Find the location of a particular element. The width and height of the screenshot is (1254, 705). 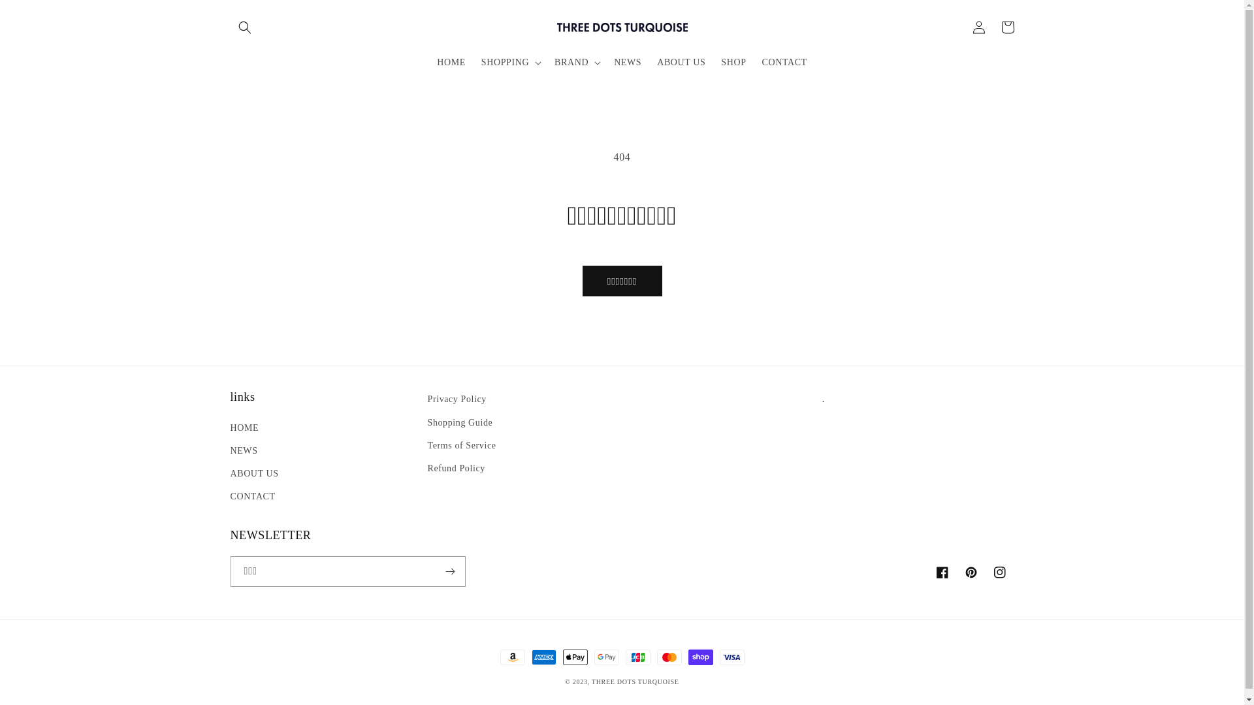

CONTACT is located at coordinates (785, 62).